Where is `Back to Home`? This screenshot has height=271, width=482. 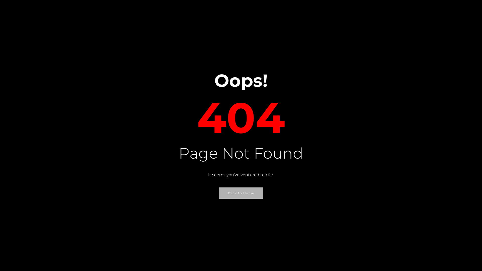 Back to Home is located at coordinates (241, 193).